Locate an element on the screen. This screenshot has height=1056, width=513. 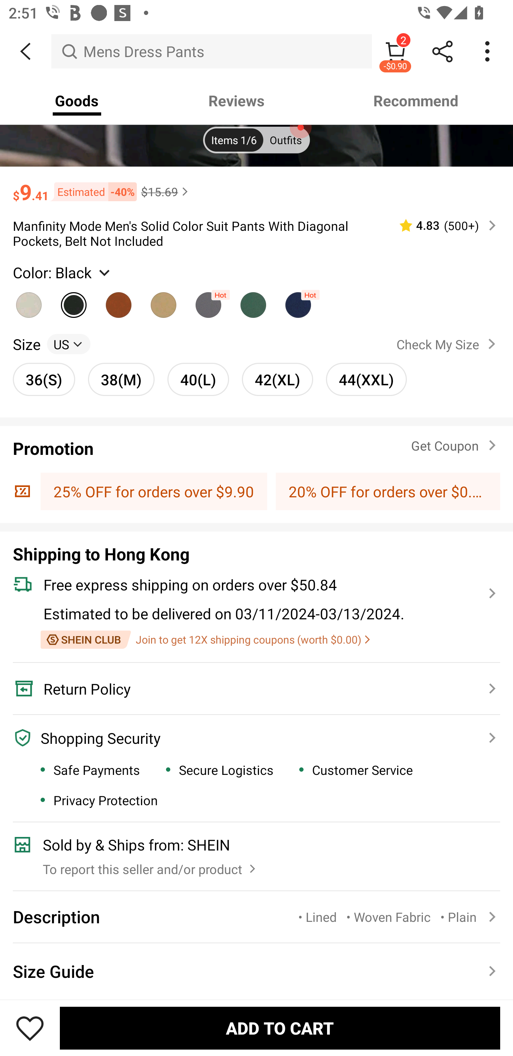
36(S) 36(S)unselected option is located at coordinates (44, 380).